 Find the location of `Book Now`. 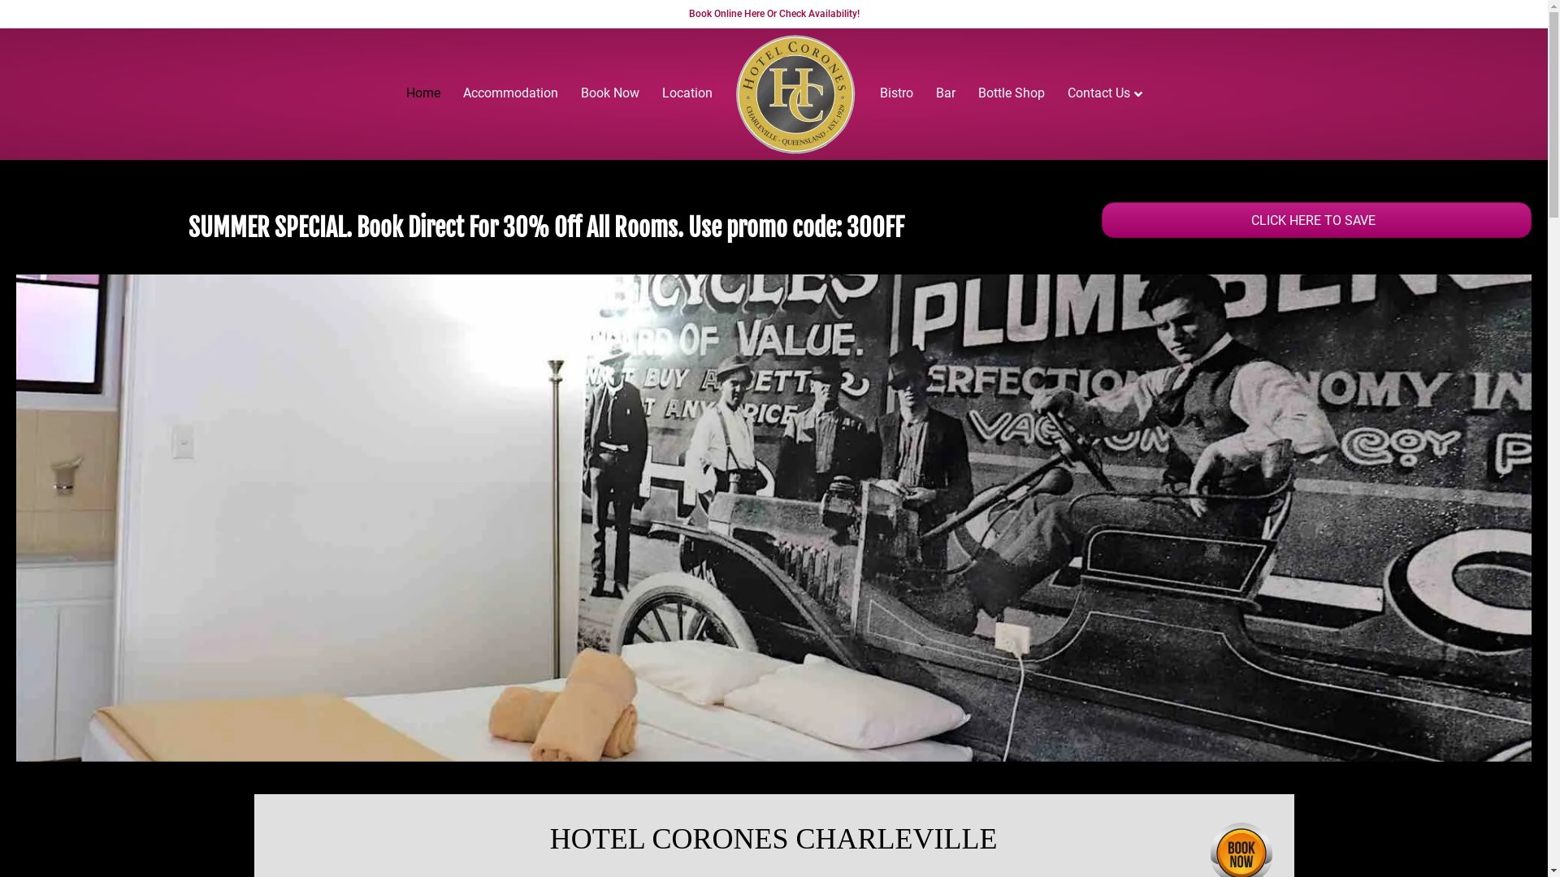

Book Now is located at coordinates (609, 93).